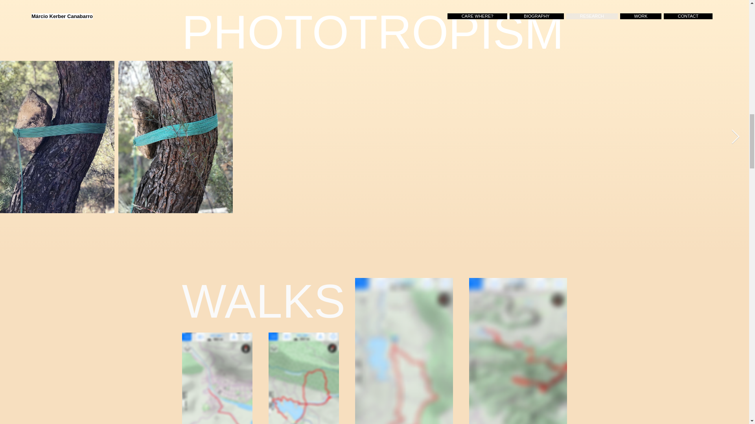  What do you see at coordinates (517, 351) in the screenshot?
I see `A81852DD-43EB-4596-B33B-35996DB010BA.png` at bounding box center [517, 351].